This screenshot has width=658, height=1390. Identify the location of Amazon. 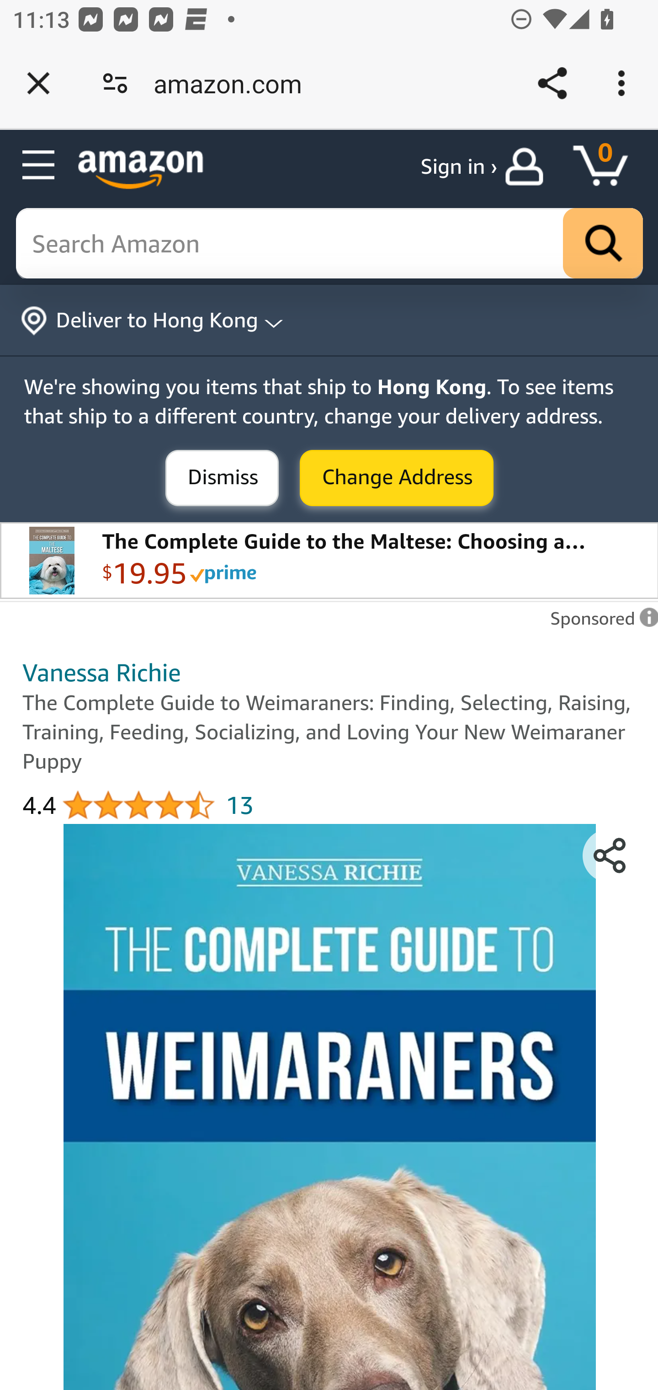
(141, 169).